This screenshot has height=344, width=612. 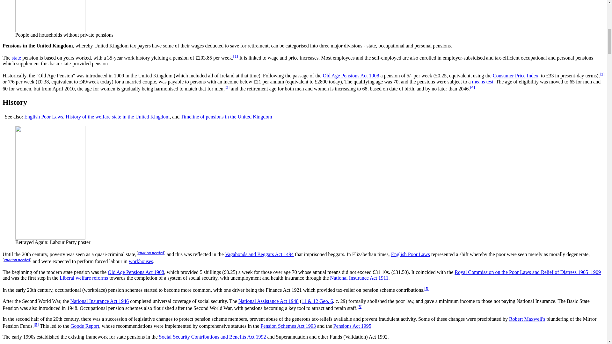 What do you see at coordinates (268, 301) in the screenshot?
I see `National Assistance Act 1948` at bounding box center [268, 301].